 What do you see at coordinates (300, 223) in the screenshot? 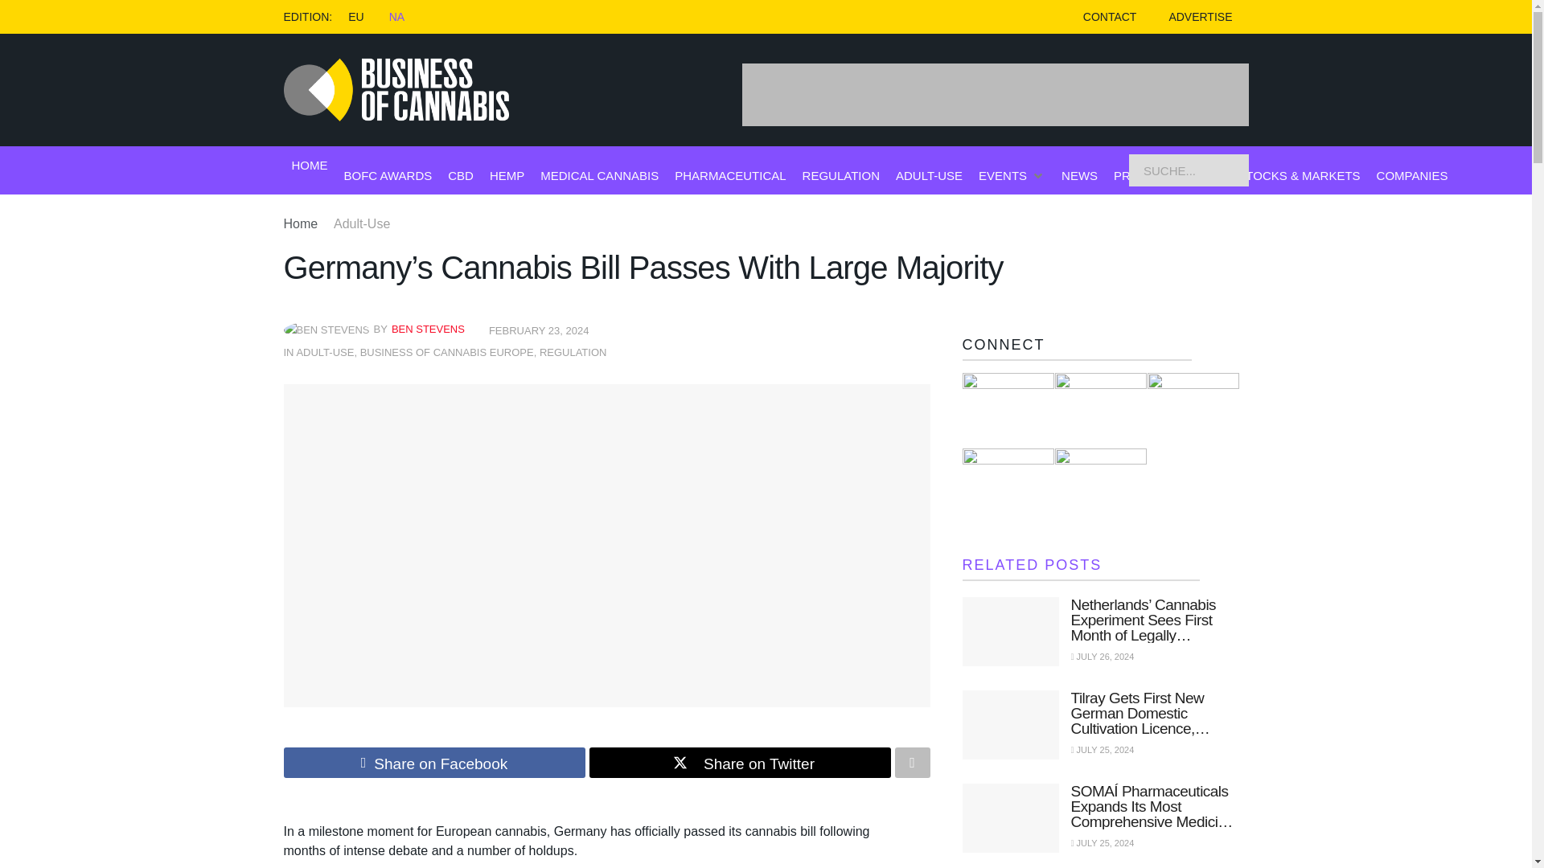
I see `Home` at bounding box center [300, 223].